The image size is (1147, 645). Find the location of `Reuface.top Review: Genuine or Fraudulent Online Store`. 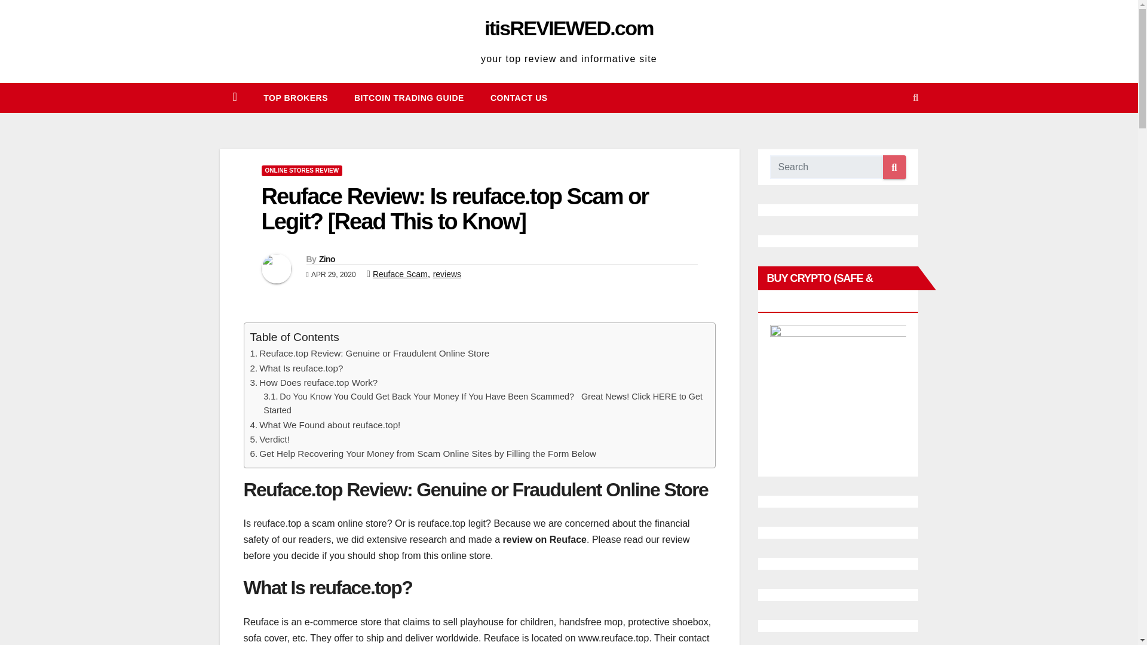

Reuface.top Review: Genuine or Fraudulent Online Store is located at coordinates (374, 354).